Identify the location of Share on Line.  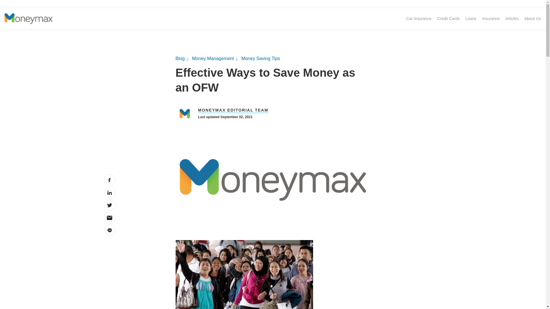
(109, 230).